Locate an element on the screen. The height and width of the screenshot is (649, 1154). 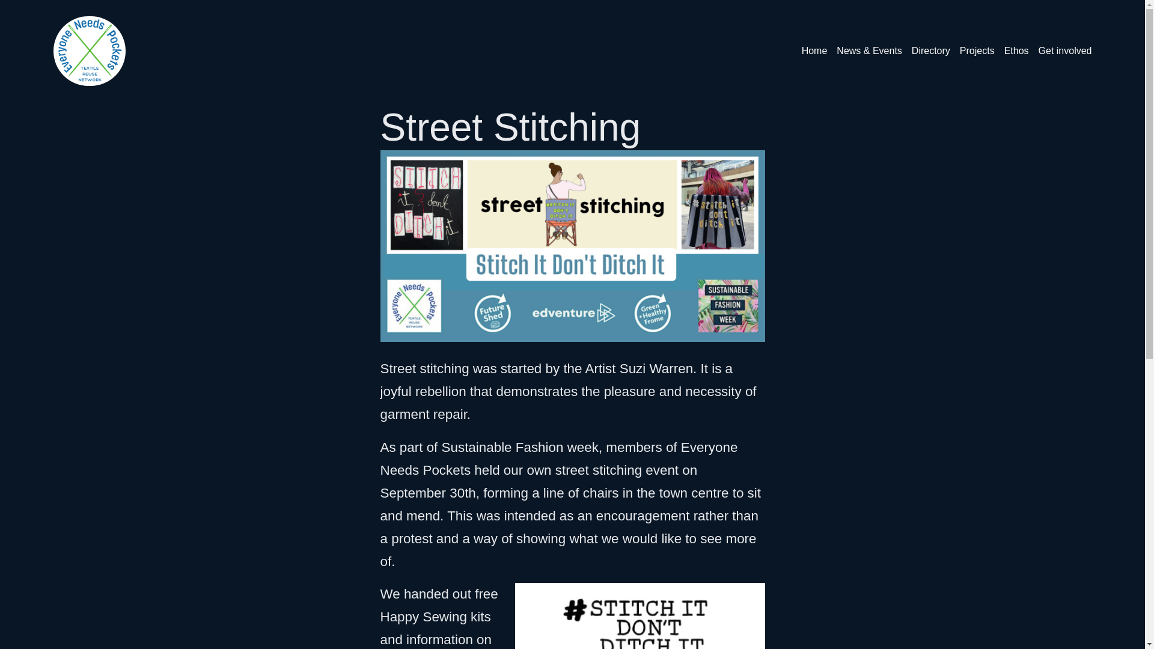
Ethos is located at coordinates (1016, 50).